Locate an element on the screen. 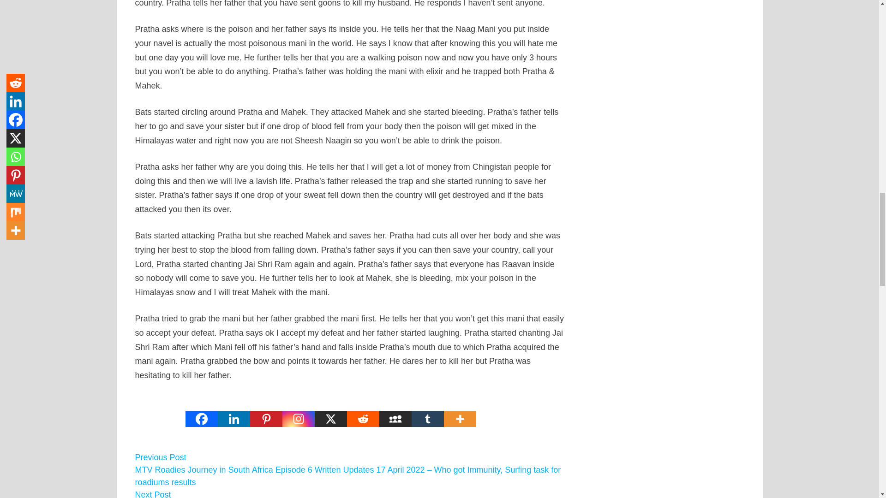 This screenshot has height=498, width=886. Tumblr is located at coordinates (427, 411).